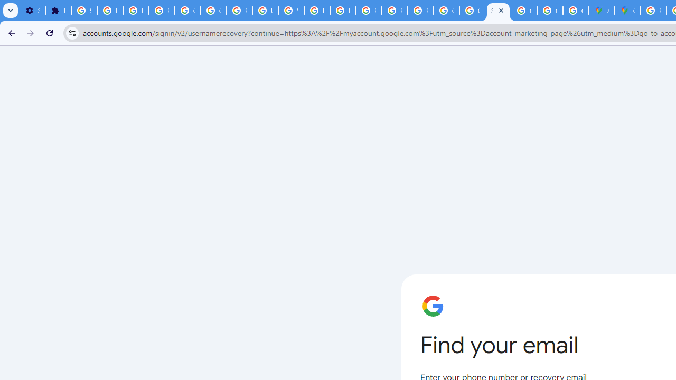 Image resolution: width=676 pixels, height=380 pixels. Describe the element at coordinates (136, 11) in the screenshot. I see `Learn how to find your photos - Google Photos Help` at that location.